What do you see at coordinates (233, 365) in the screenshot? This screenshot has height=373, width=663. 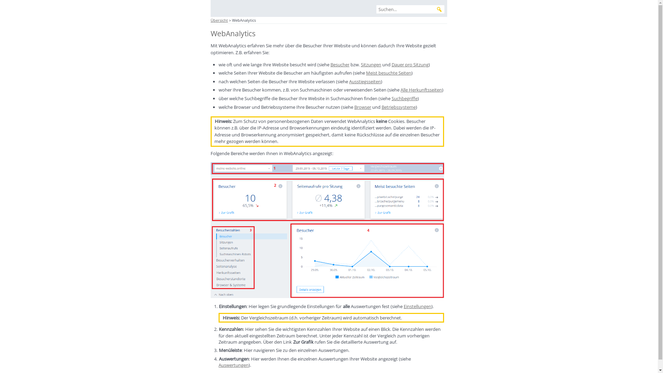 I see `Auswertungen` at bounding box center [233, 365].